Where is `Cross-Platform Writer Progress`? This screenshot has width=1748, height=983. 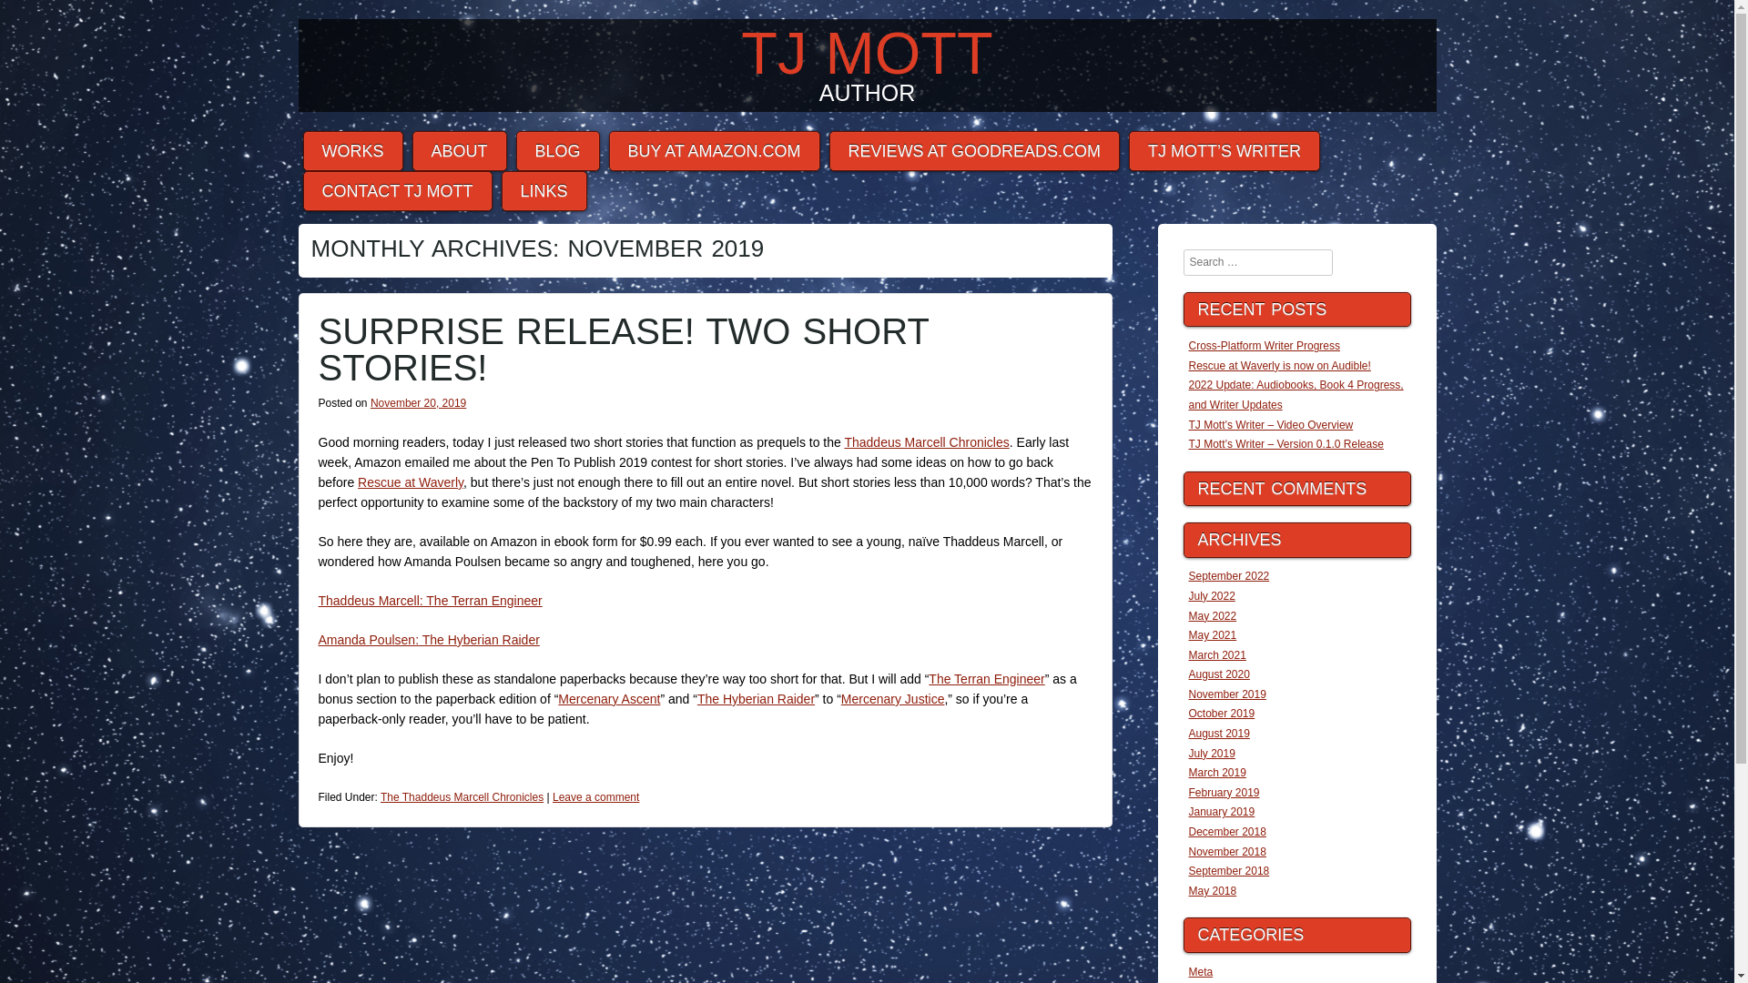 Cross-Platform Writer Progress is located at coordinates (1264, 345).